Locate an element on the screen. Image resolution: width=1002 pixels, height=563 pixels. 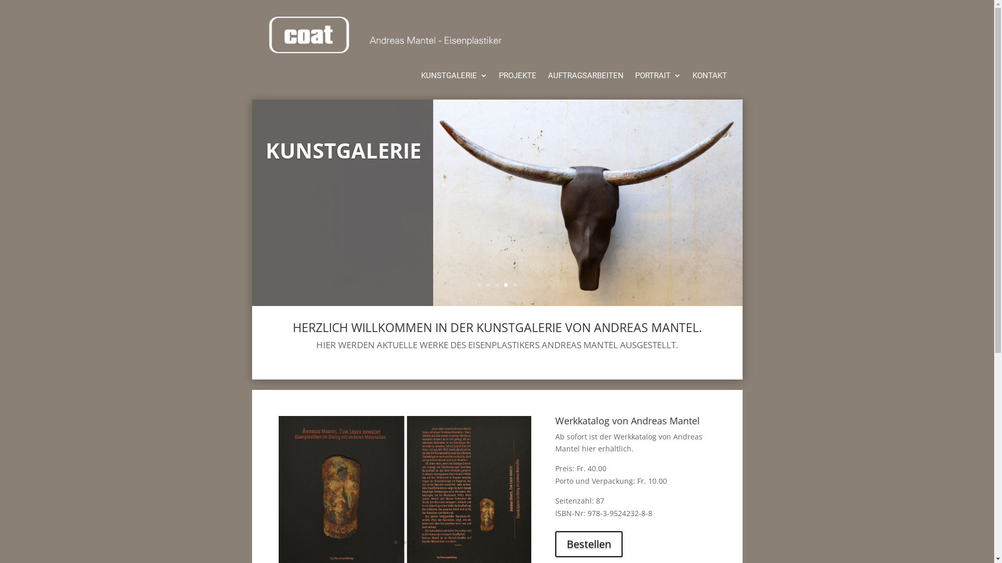
1 is located at coordinates (396, 542).